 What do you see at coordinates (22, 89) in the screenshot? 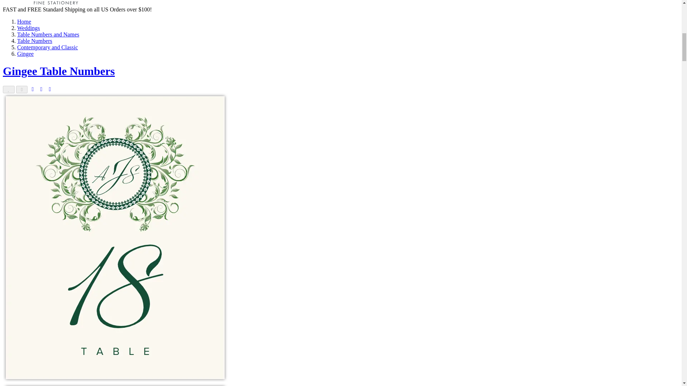
I see `Share via Email` at bounding box center [22, 89].